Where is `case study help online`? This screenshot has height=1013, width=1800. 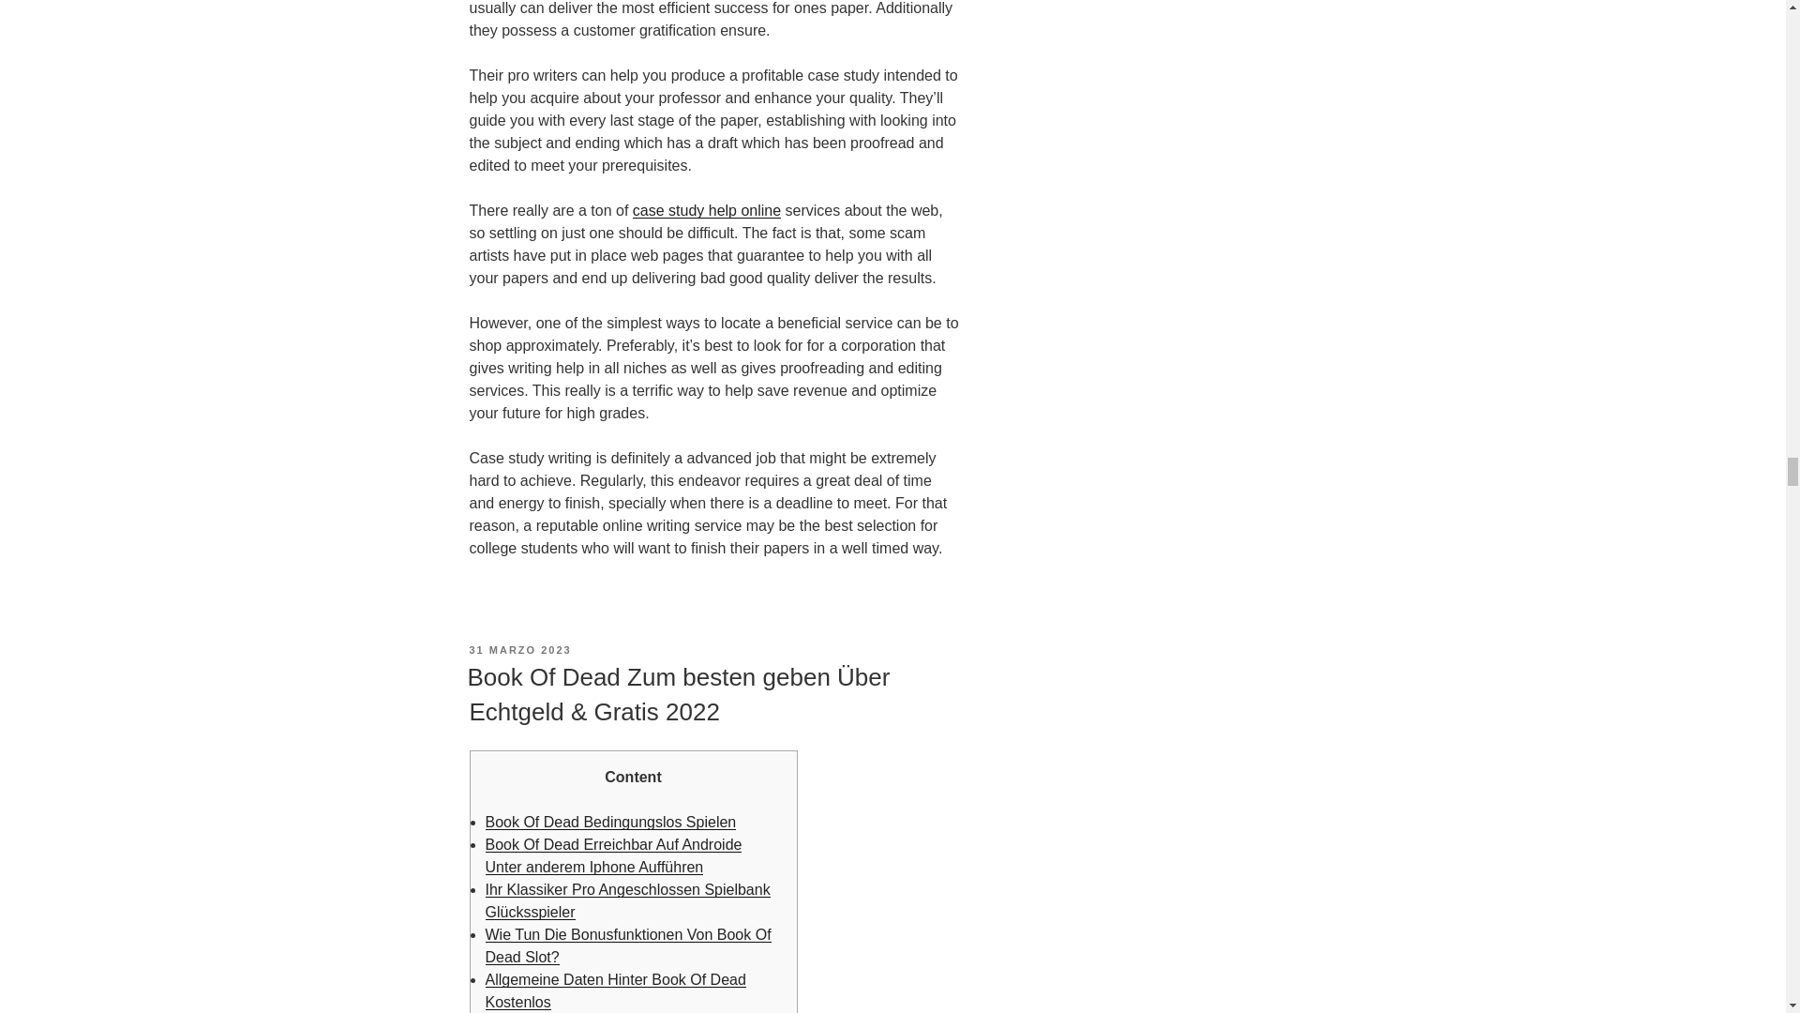
case study help online is located at coordinates (707, 210).